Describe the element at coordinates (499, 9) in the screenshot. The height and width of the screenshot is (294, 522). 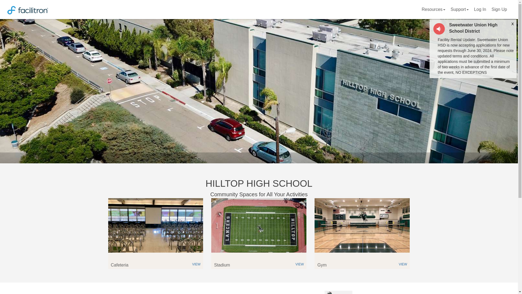
I see `Sign Up` at that location.